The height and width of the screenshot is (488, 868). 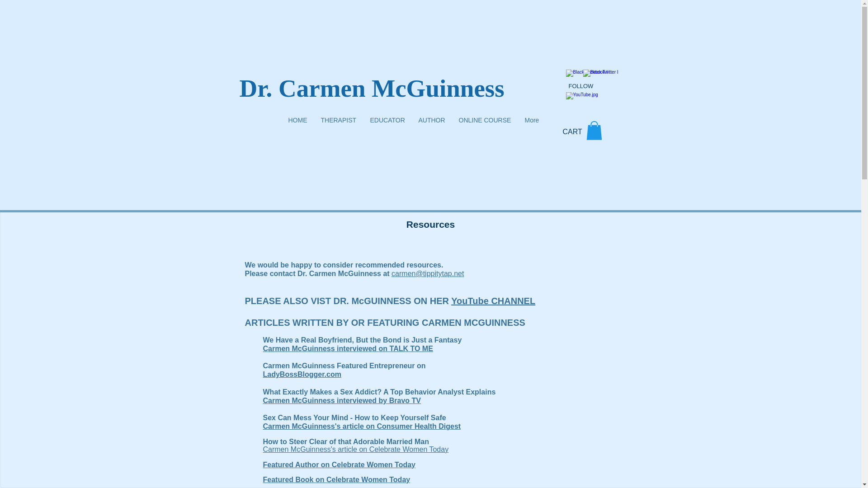 What do you see at coordinates (372, 88) in the screenshot?
I see `Dr. Carmen McGuinness` at bounding box center [372, 88].